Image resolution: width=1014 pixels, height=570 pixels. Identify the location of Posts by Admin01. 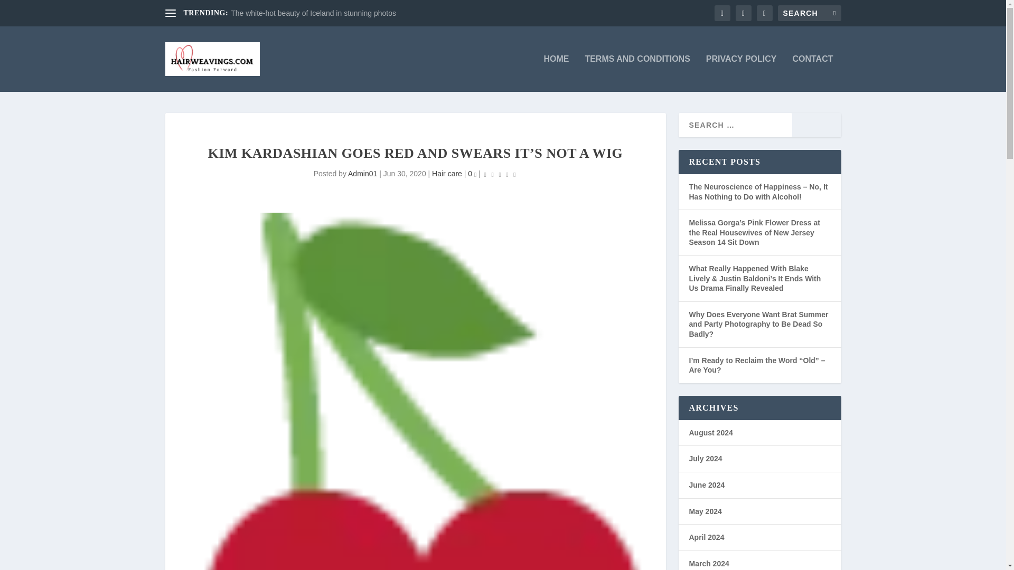
(362, 173).